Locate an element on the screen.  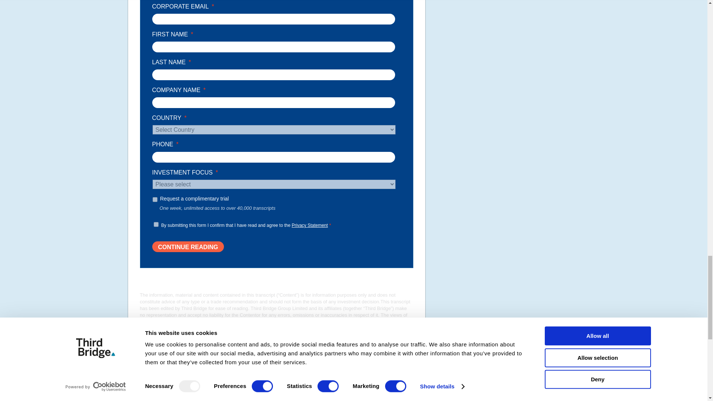
TRUE is located at coordinates (154, 200).